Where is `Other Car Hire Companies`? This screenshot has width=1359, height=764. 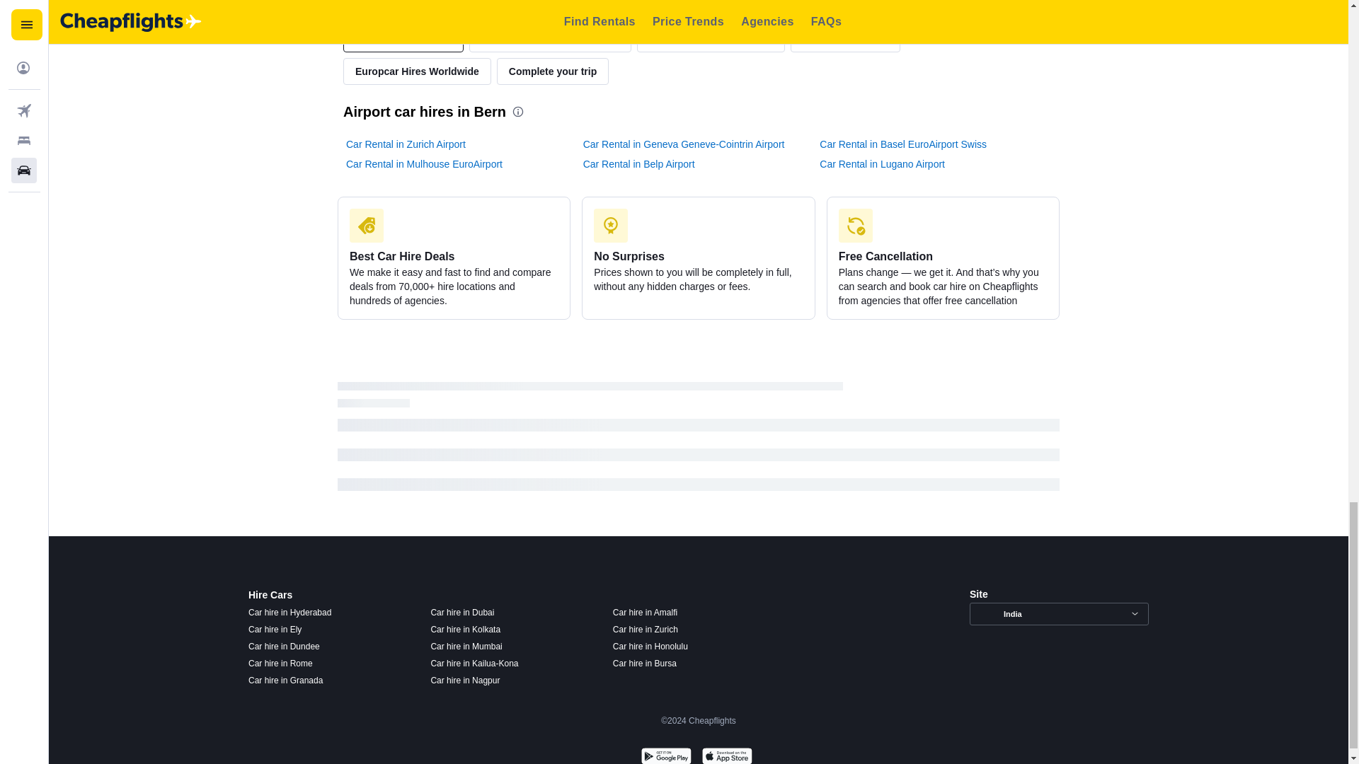
Other Car Hire Companies is located at coordinates (711, 38).